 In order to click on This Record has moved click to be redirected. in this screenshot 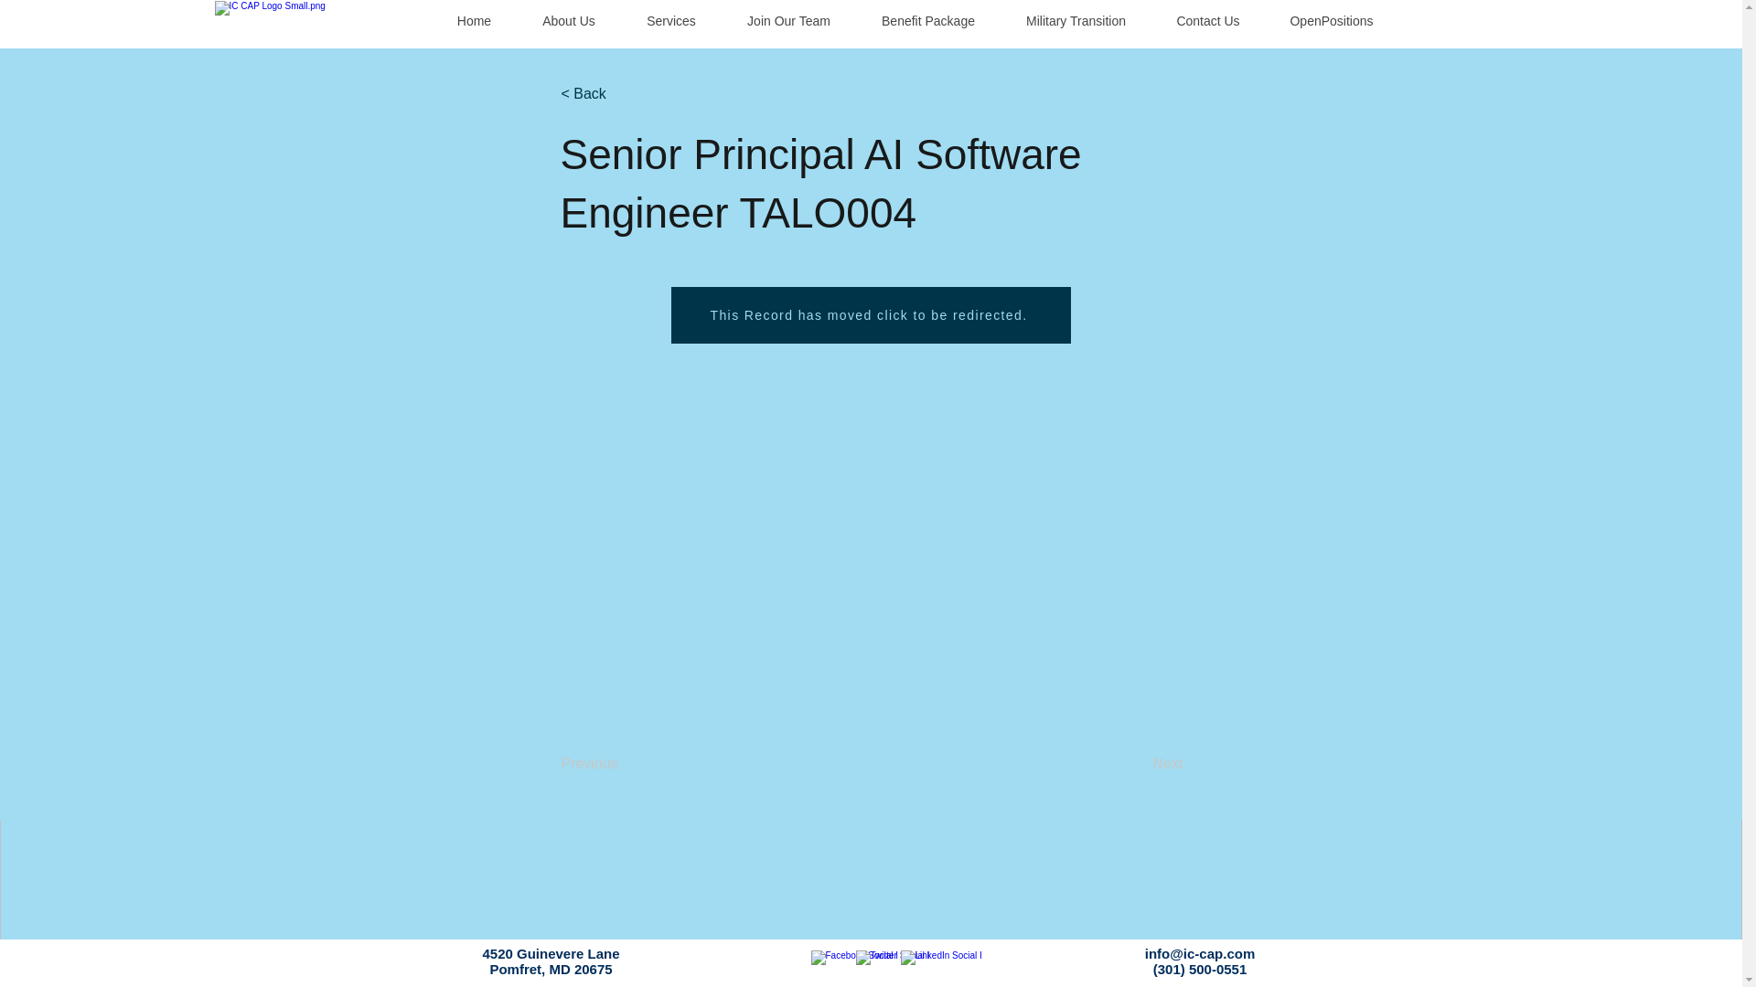, I will do `click(871, 314)`.